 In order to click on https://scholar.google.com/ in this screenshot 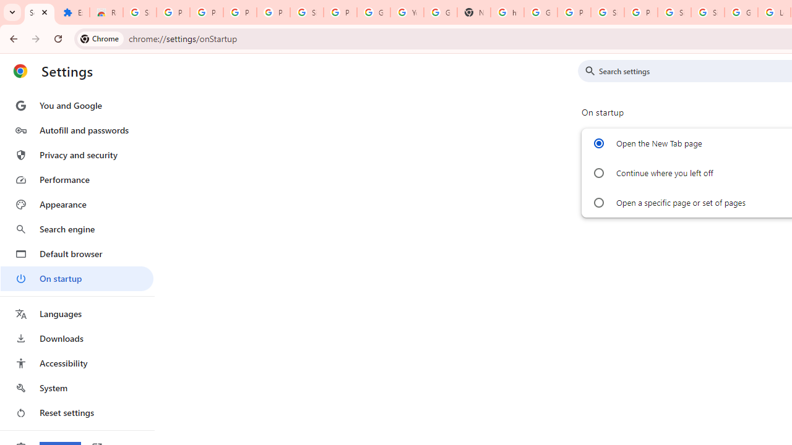, I will do `click(507, 12)`.